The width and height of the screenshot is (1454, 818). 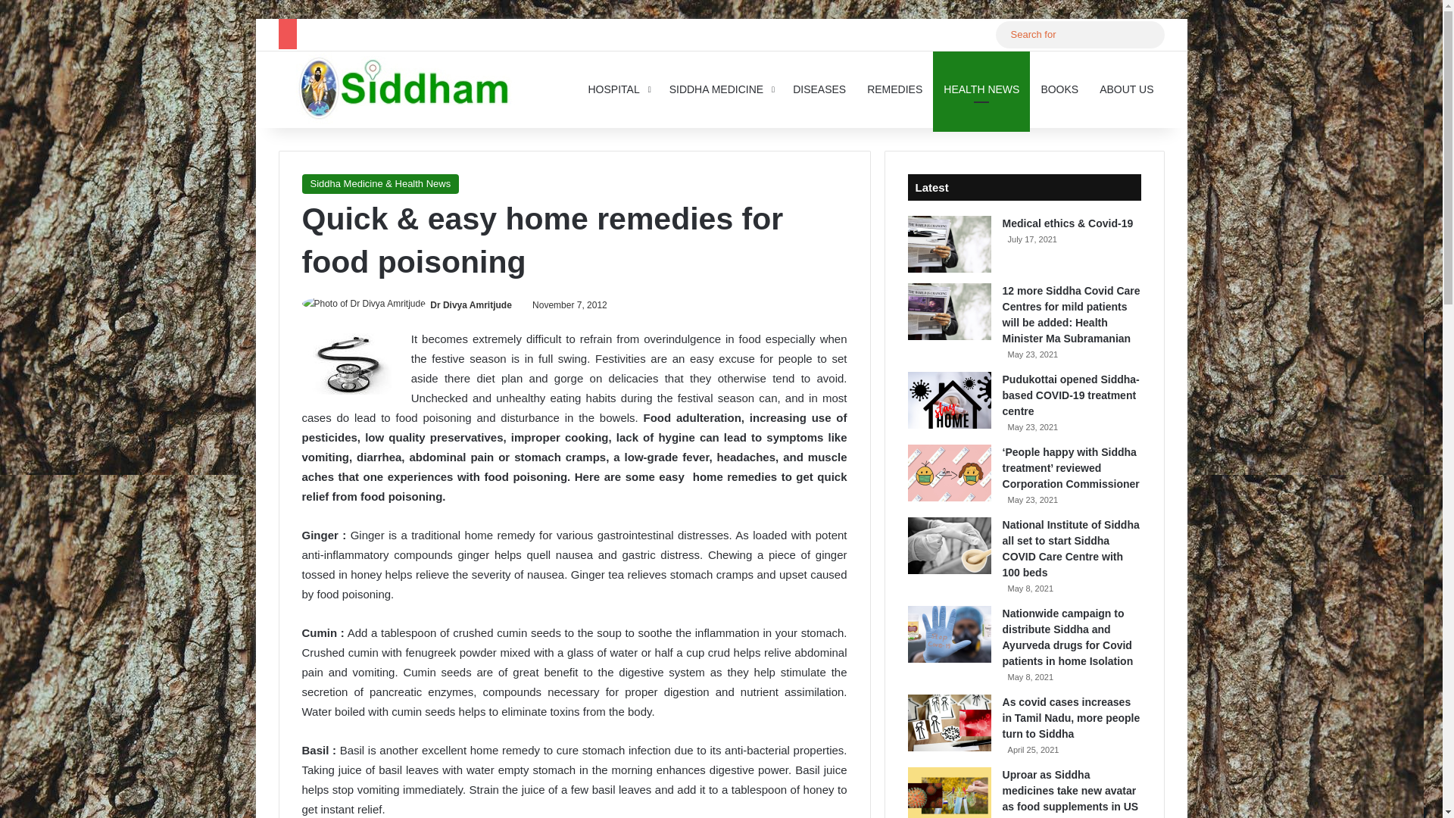 What do you see at coordinates (981, 89) in the screenshot?
I see `HEALTH NEWS` at bounding box center [981, 89].